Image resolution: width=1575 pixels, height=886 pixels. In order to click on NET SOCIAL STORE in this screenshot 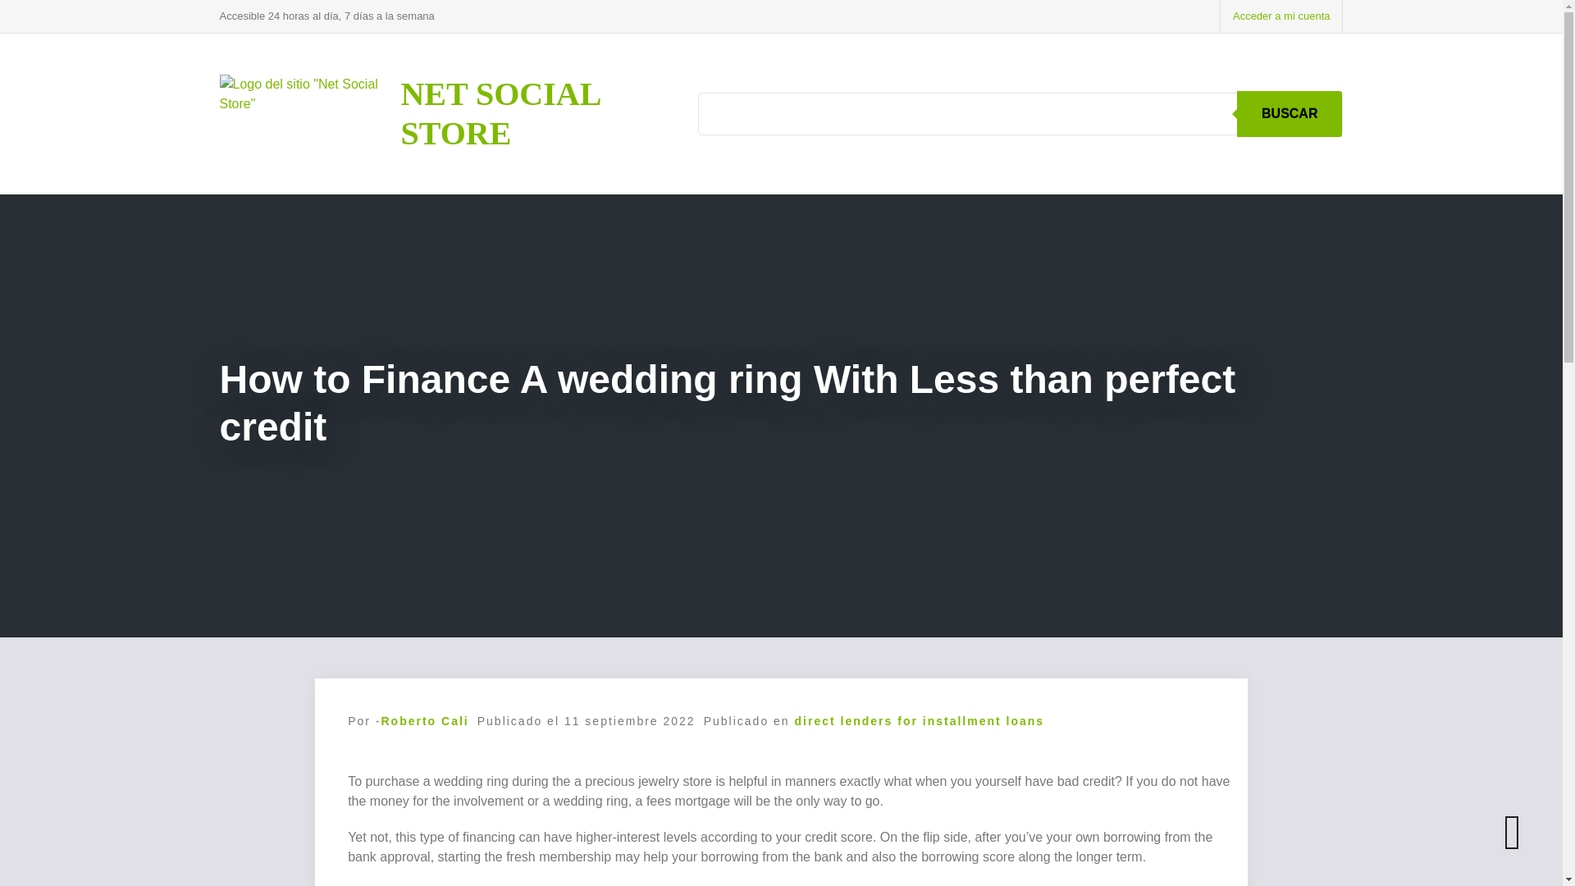, I will do `click(500, 113)`.